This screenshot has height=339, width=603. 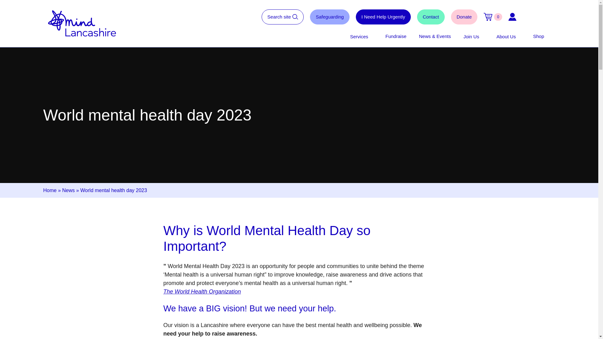 What do you see at coordinates (329, 17) in the screenshot?
I see `Safeguarding` at bounding box center [329, 17].